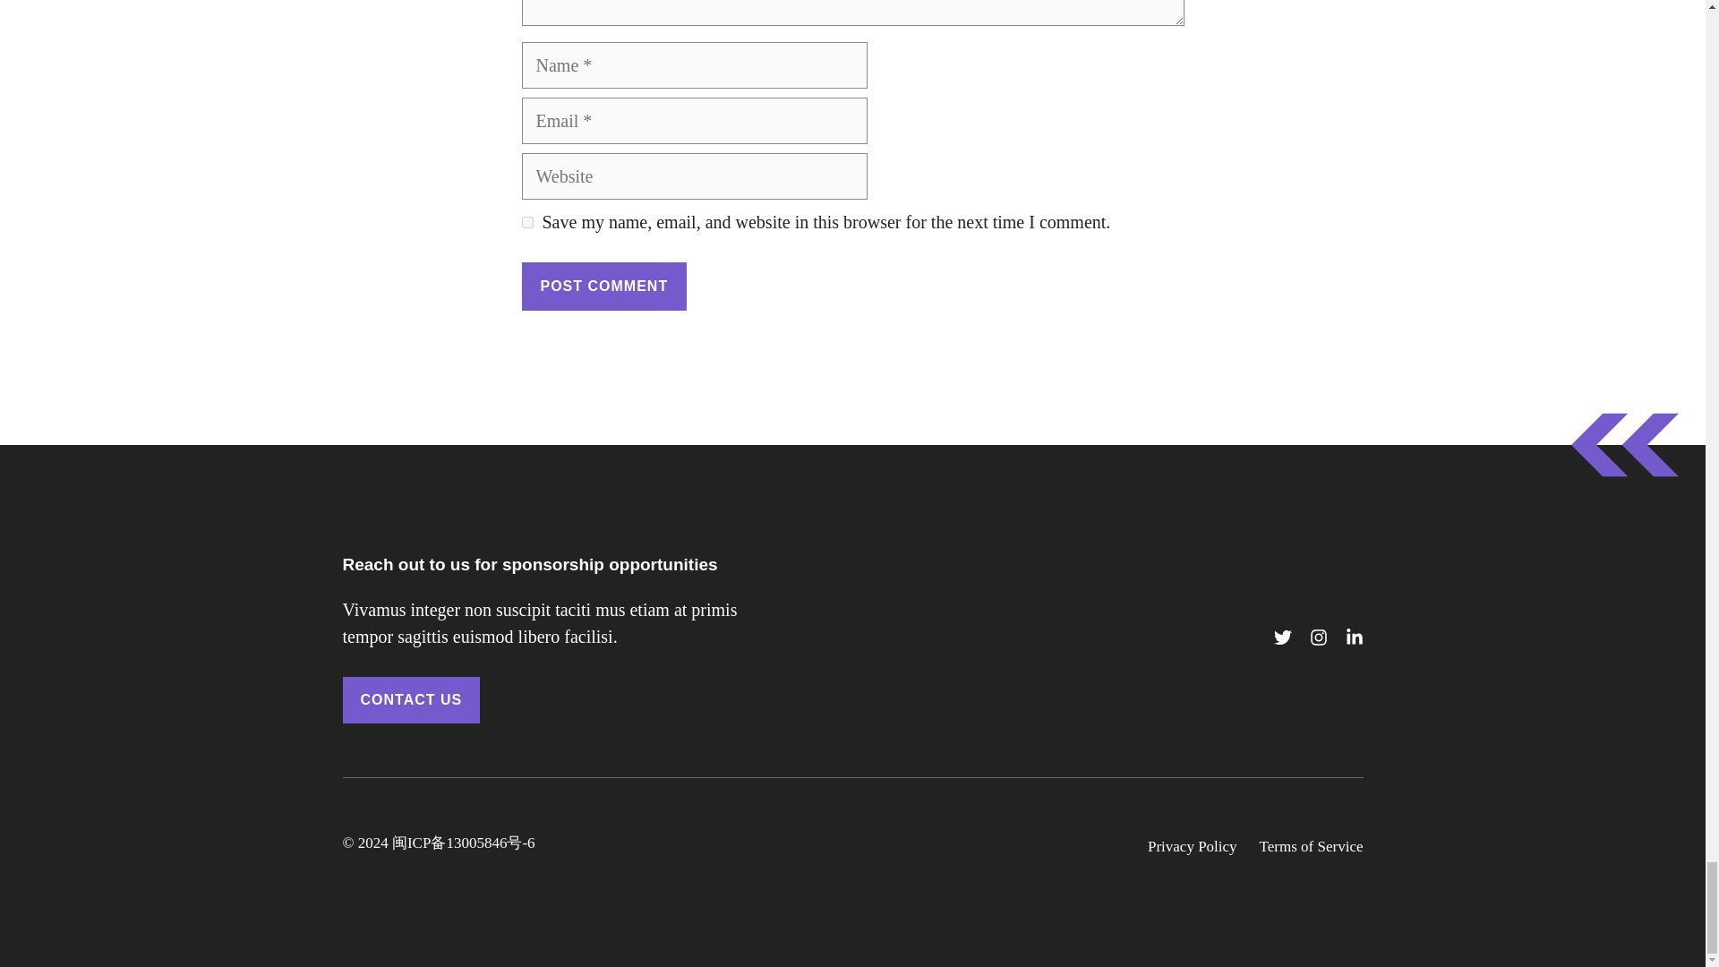 The width and height of the screenshot is (1719, 967). Describe the element at coordinates (603, 286) in the screenshot. I see `Post Comment` at that location.